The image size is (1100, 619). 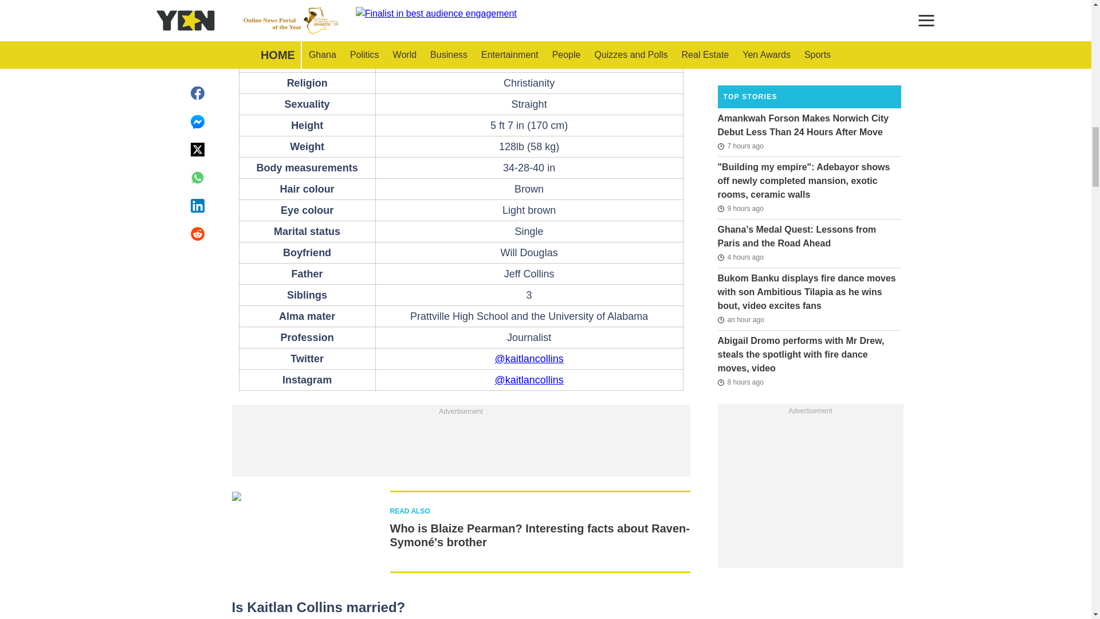 What do you see at coordinates (740, 146) in the screenshot?
I see `2024-08-11T15:46:23Z` at bounding box center [740, 146].